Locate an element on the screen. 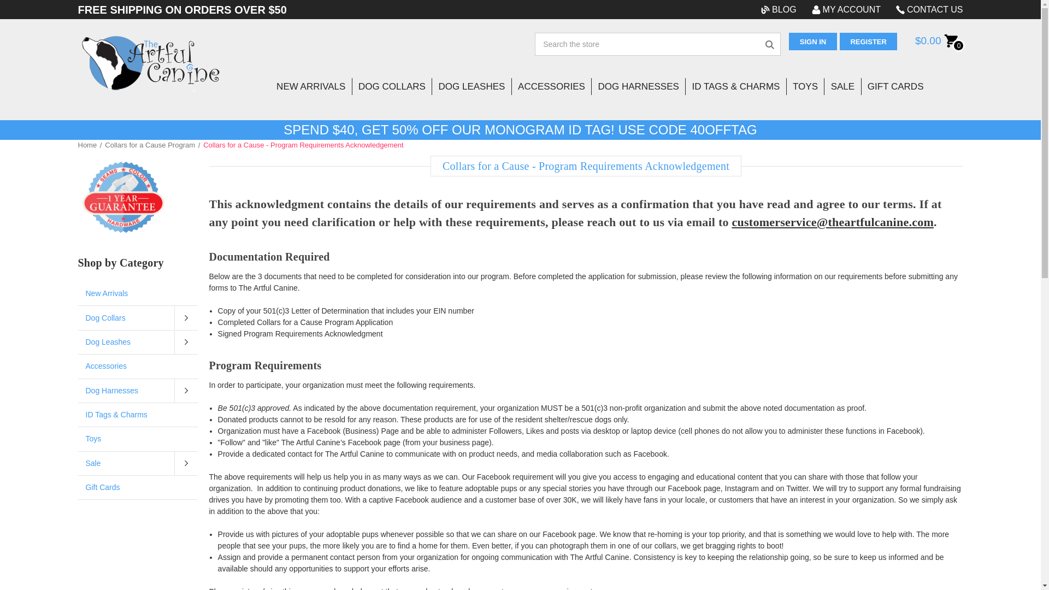 This screenshot has width=1049, height=590. SIGN IN is located at coordinates (813, 42).